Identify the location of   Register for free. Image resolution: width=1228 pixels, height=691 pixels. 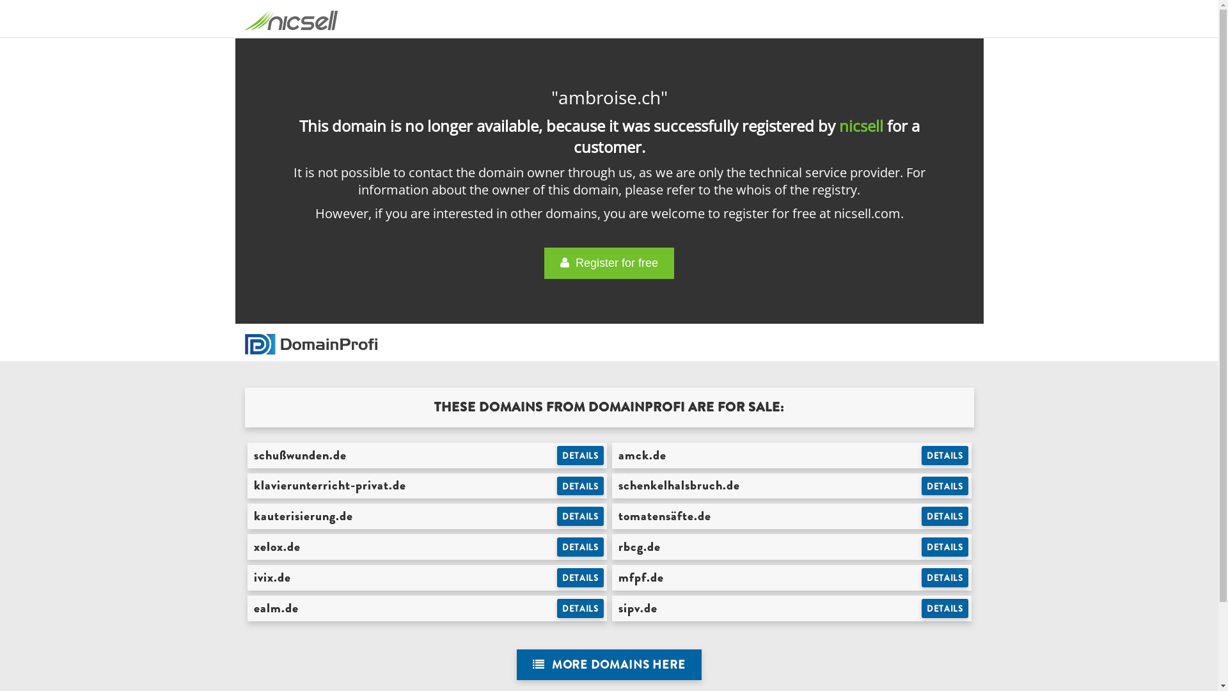
(609, 264).